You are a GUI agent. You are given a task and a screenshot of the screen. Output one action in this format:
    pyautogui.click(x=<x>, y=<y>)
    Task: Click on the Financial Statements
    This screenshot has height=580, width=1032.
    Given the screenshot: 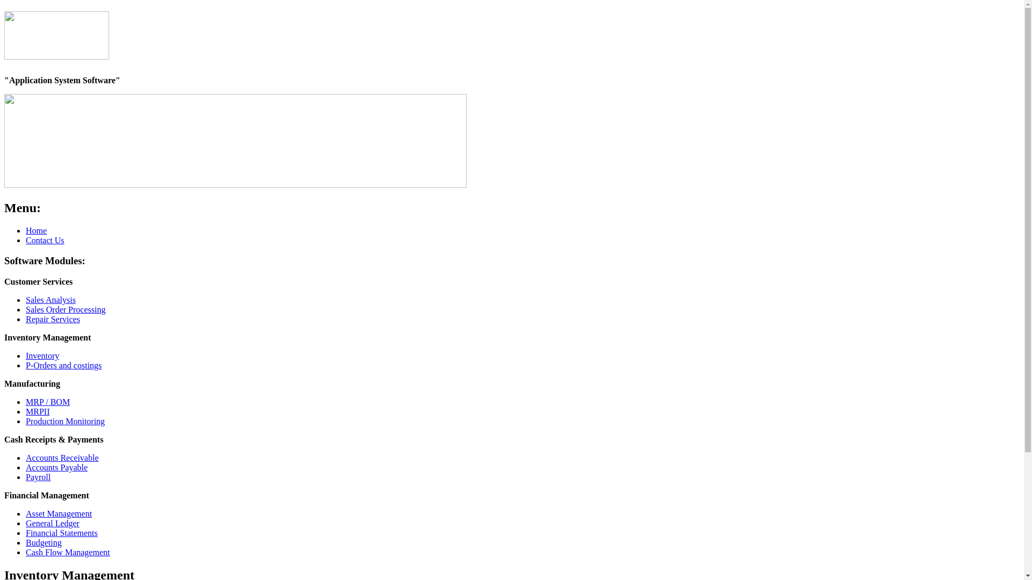 What is the action you would take?
    pyautogui.click(x=62, y=533)
    